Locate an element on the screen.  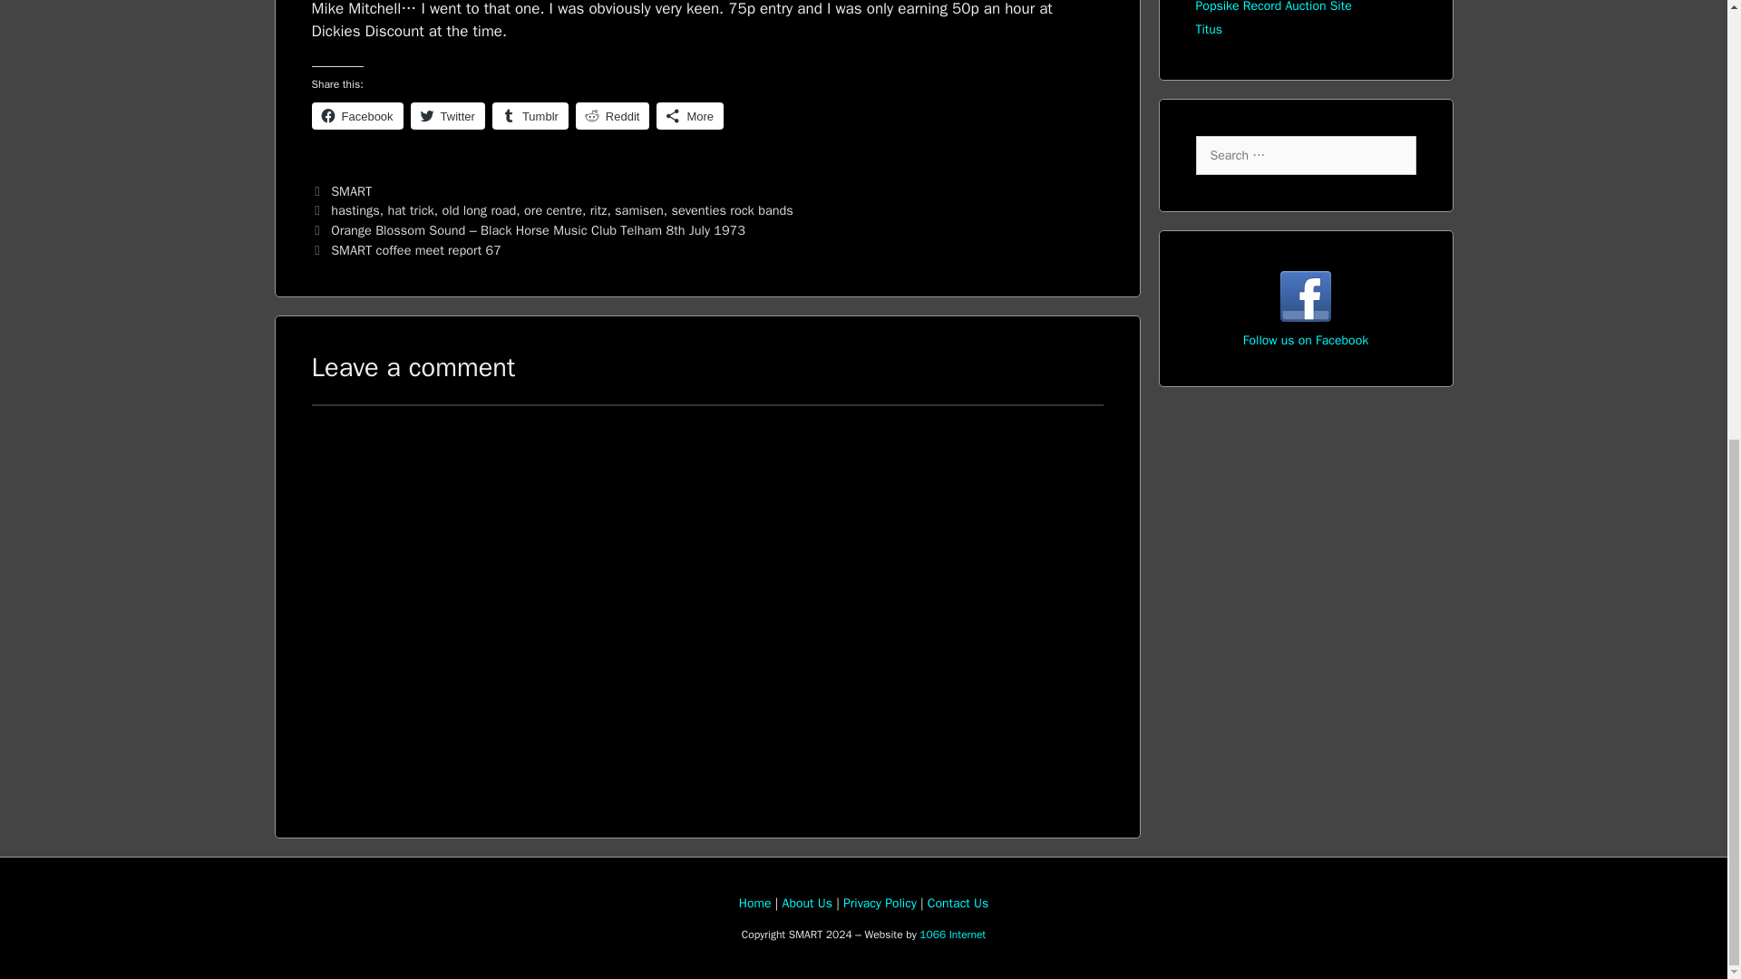
Click to share on Reddit is located at coordinates (613, 116).